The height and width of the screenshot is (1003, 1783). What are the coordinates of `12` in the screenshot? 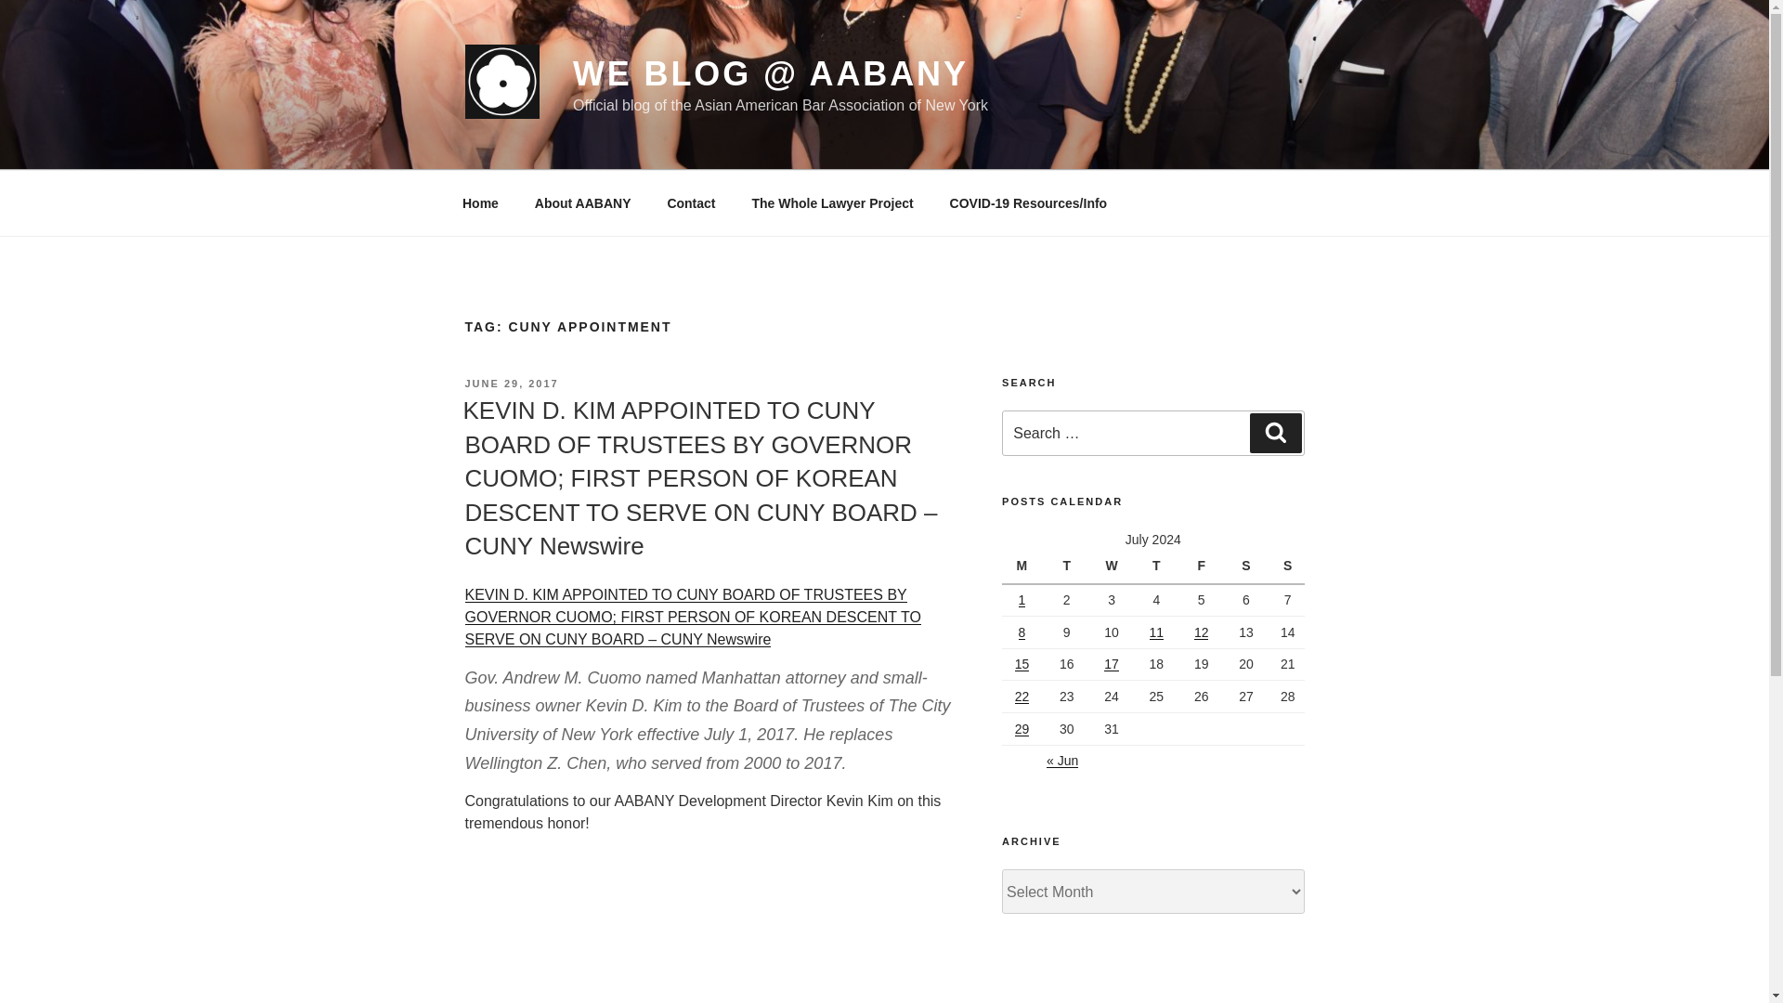 It's located at (1202, 632).